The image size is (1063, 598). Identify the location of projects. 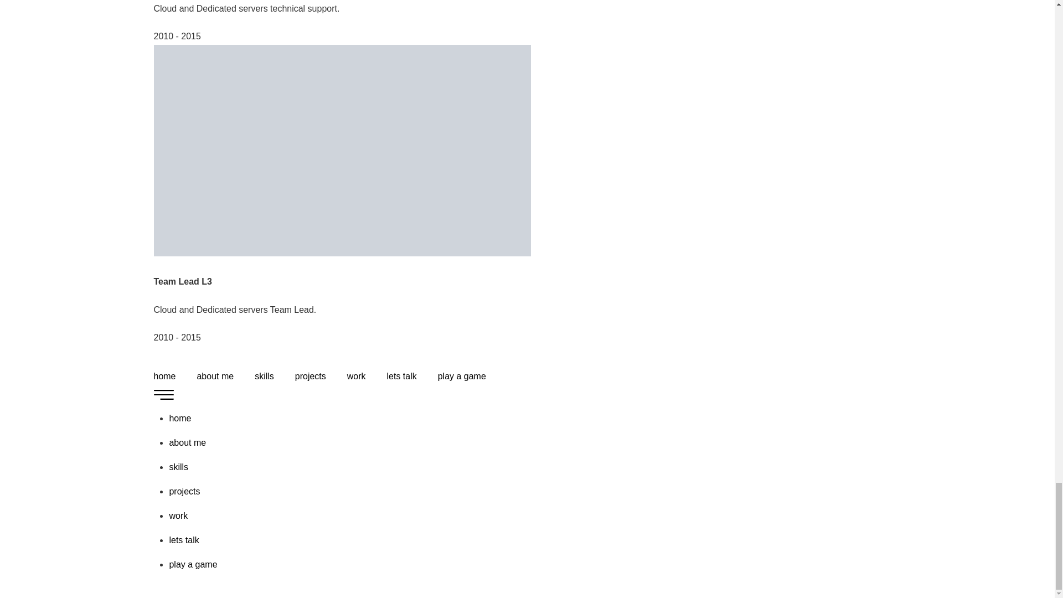
(184, 492).